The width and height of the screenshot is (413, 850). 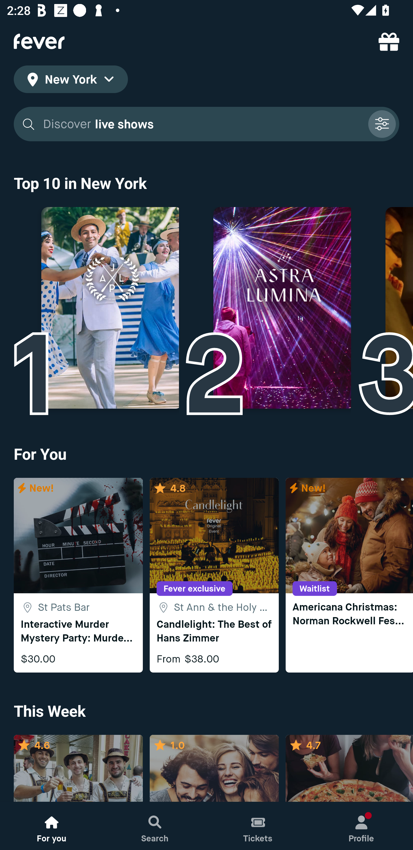 I want to click on cover image 50.0 4.6, so click(x=78, y=768).